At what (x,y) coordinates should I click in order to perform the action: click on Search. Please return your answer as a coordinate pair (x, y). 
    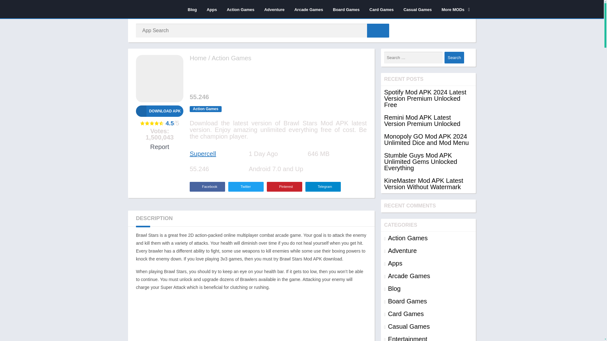
    Looking at the image, I should click on (454, 57).